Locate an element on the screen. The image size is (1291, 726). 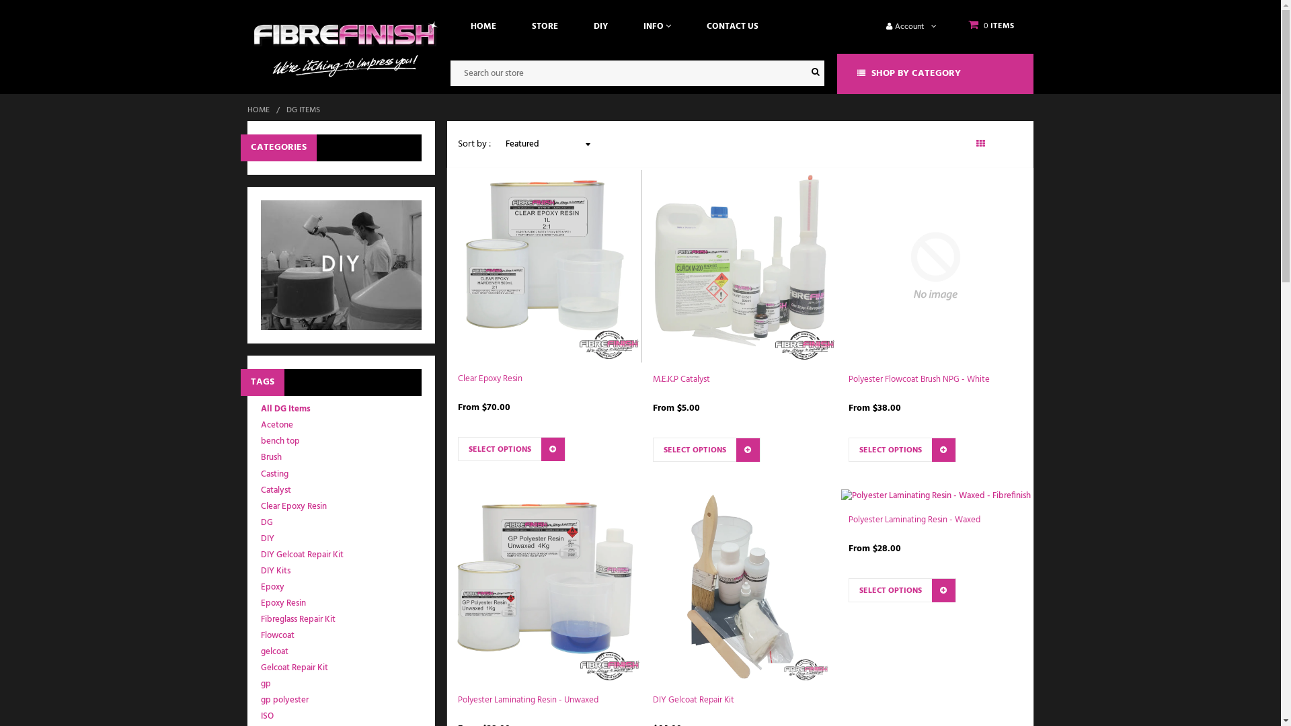
CONTACT US is located at coordinates (733, 27).